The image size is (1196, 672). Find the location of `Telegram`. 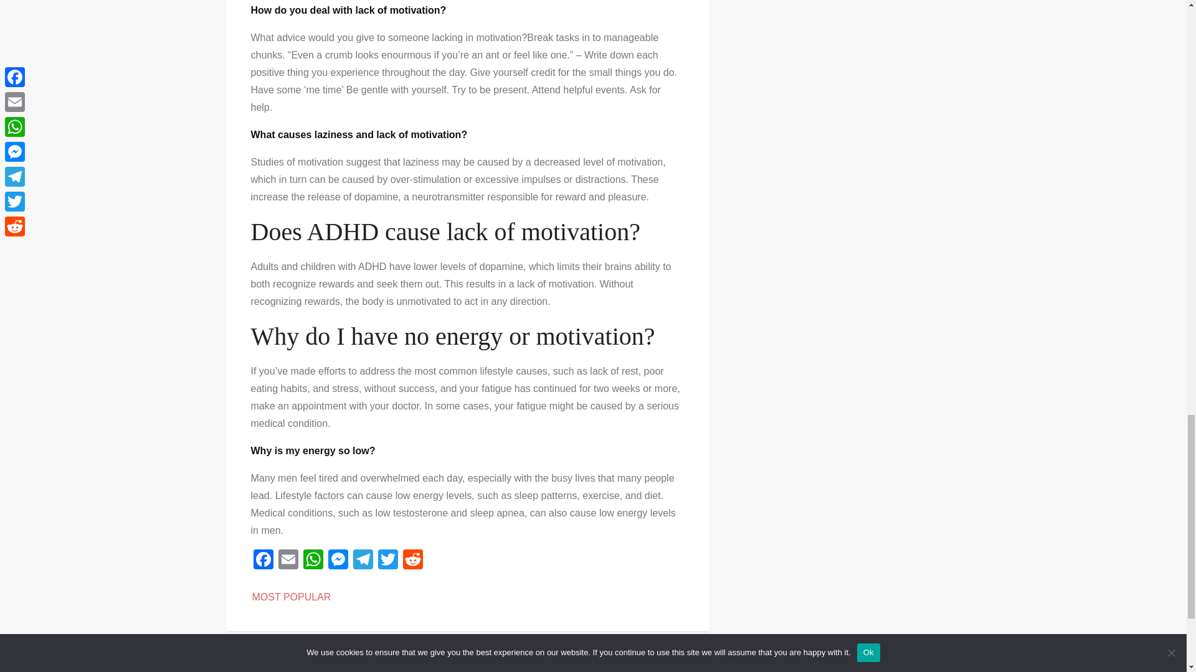

Telegram is located at coordinates (363, 561).